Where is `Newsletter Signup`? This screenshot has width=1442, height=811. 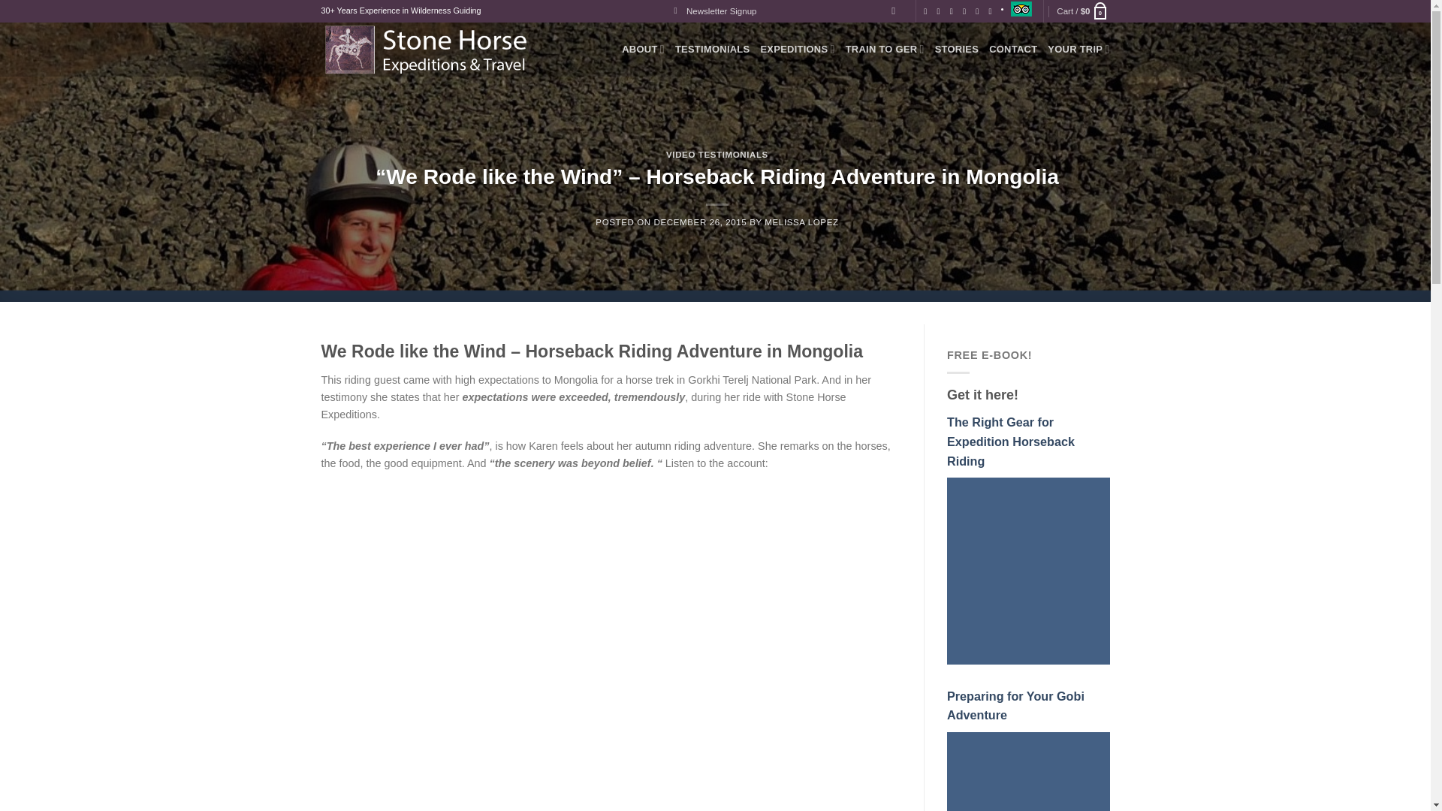 Newsletter Signup is located at coordinates (716, 11).